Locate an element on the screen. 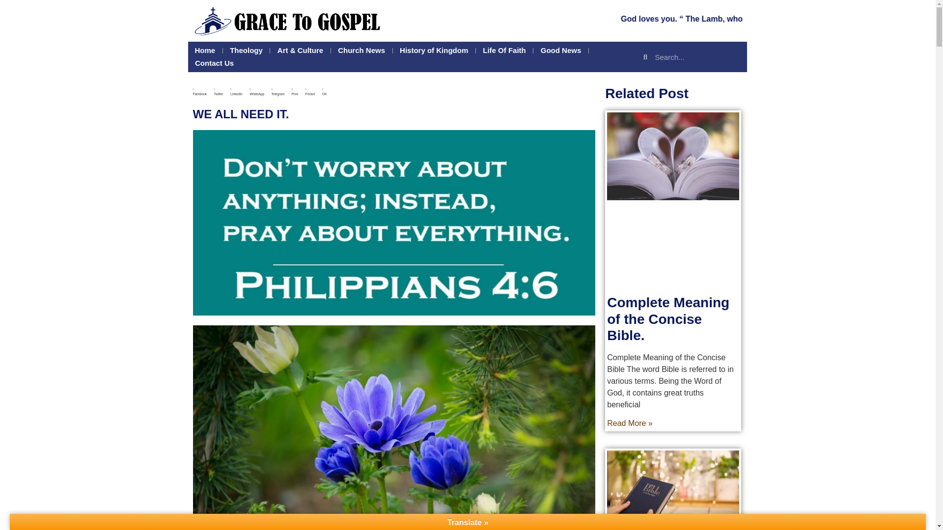  Church News is located at coordinates (361, 50).